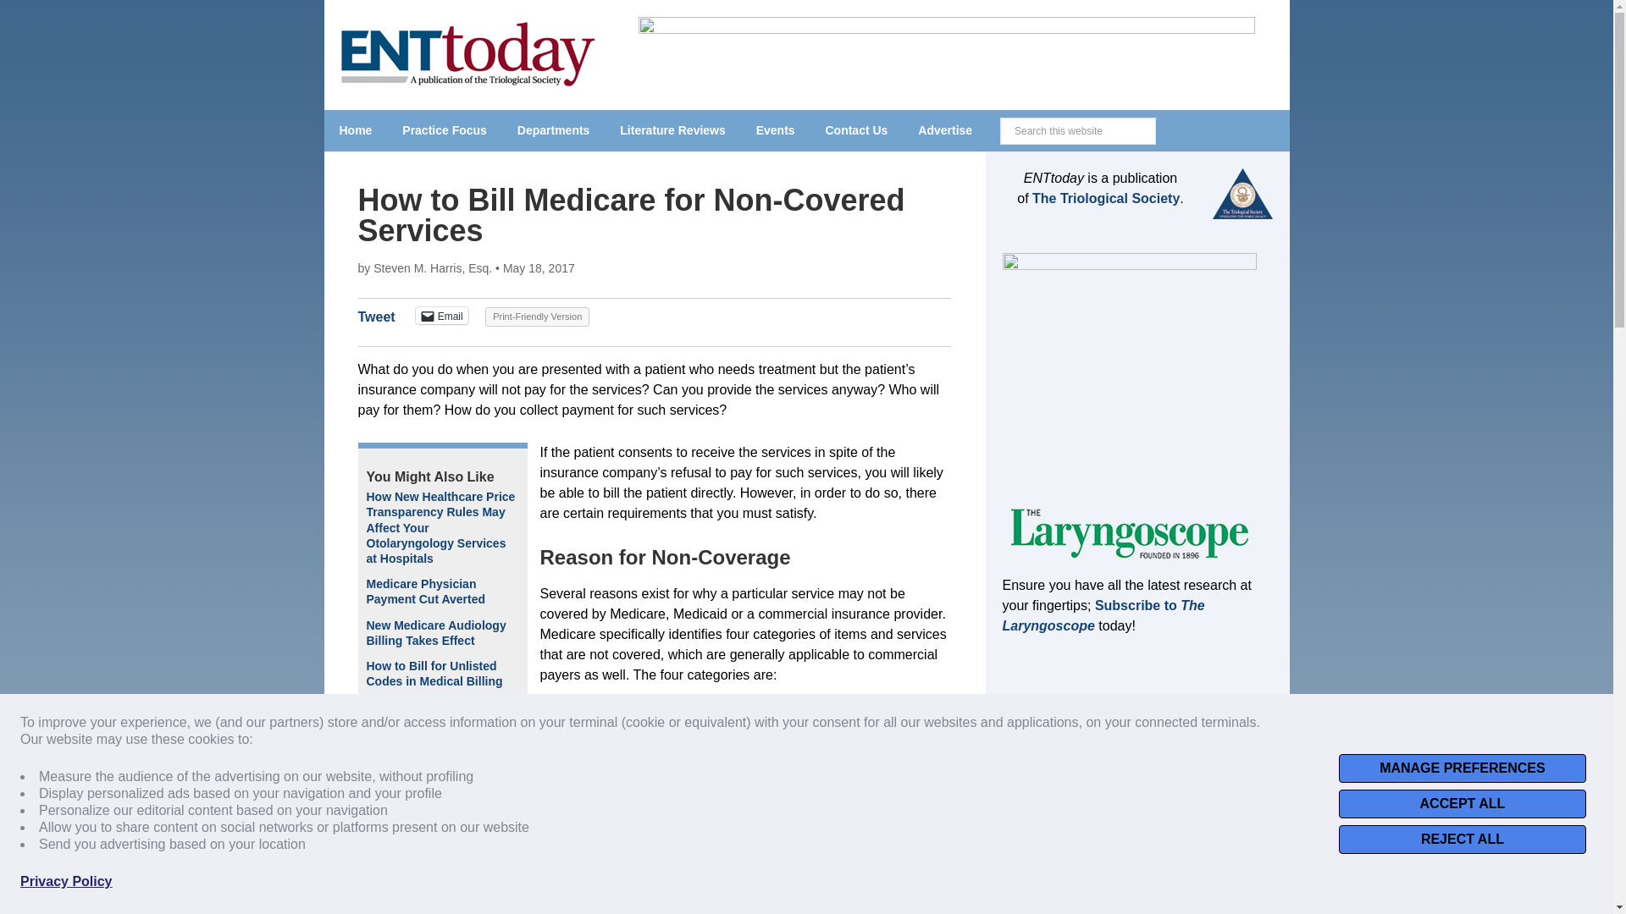 The width and height of the screenshot is (1626, 914). I want to click on Privacy Policy, so click(66, 882).